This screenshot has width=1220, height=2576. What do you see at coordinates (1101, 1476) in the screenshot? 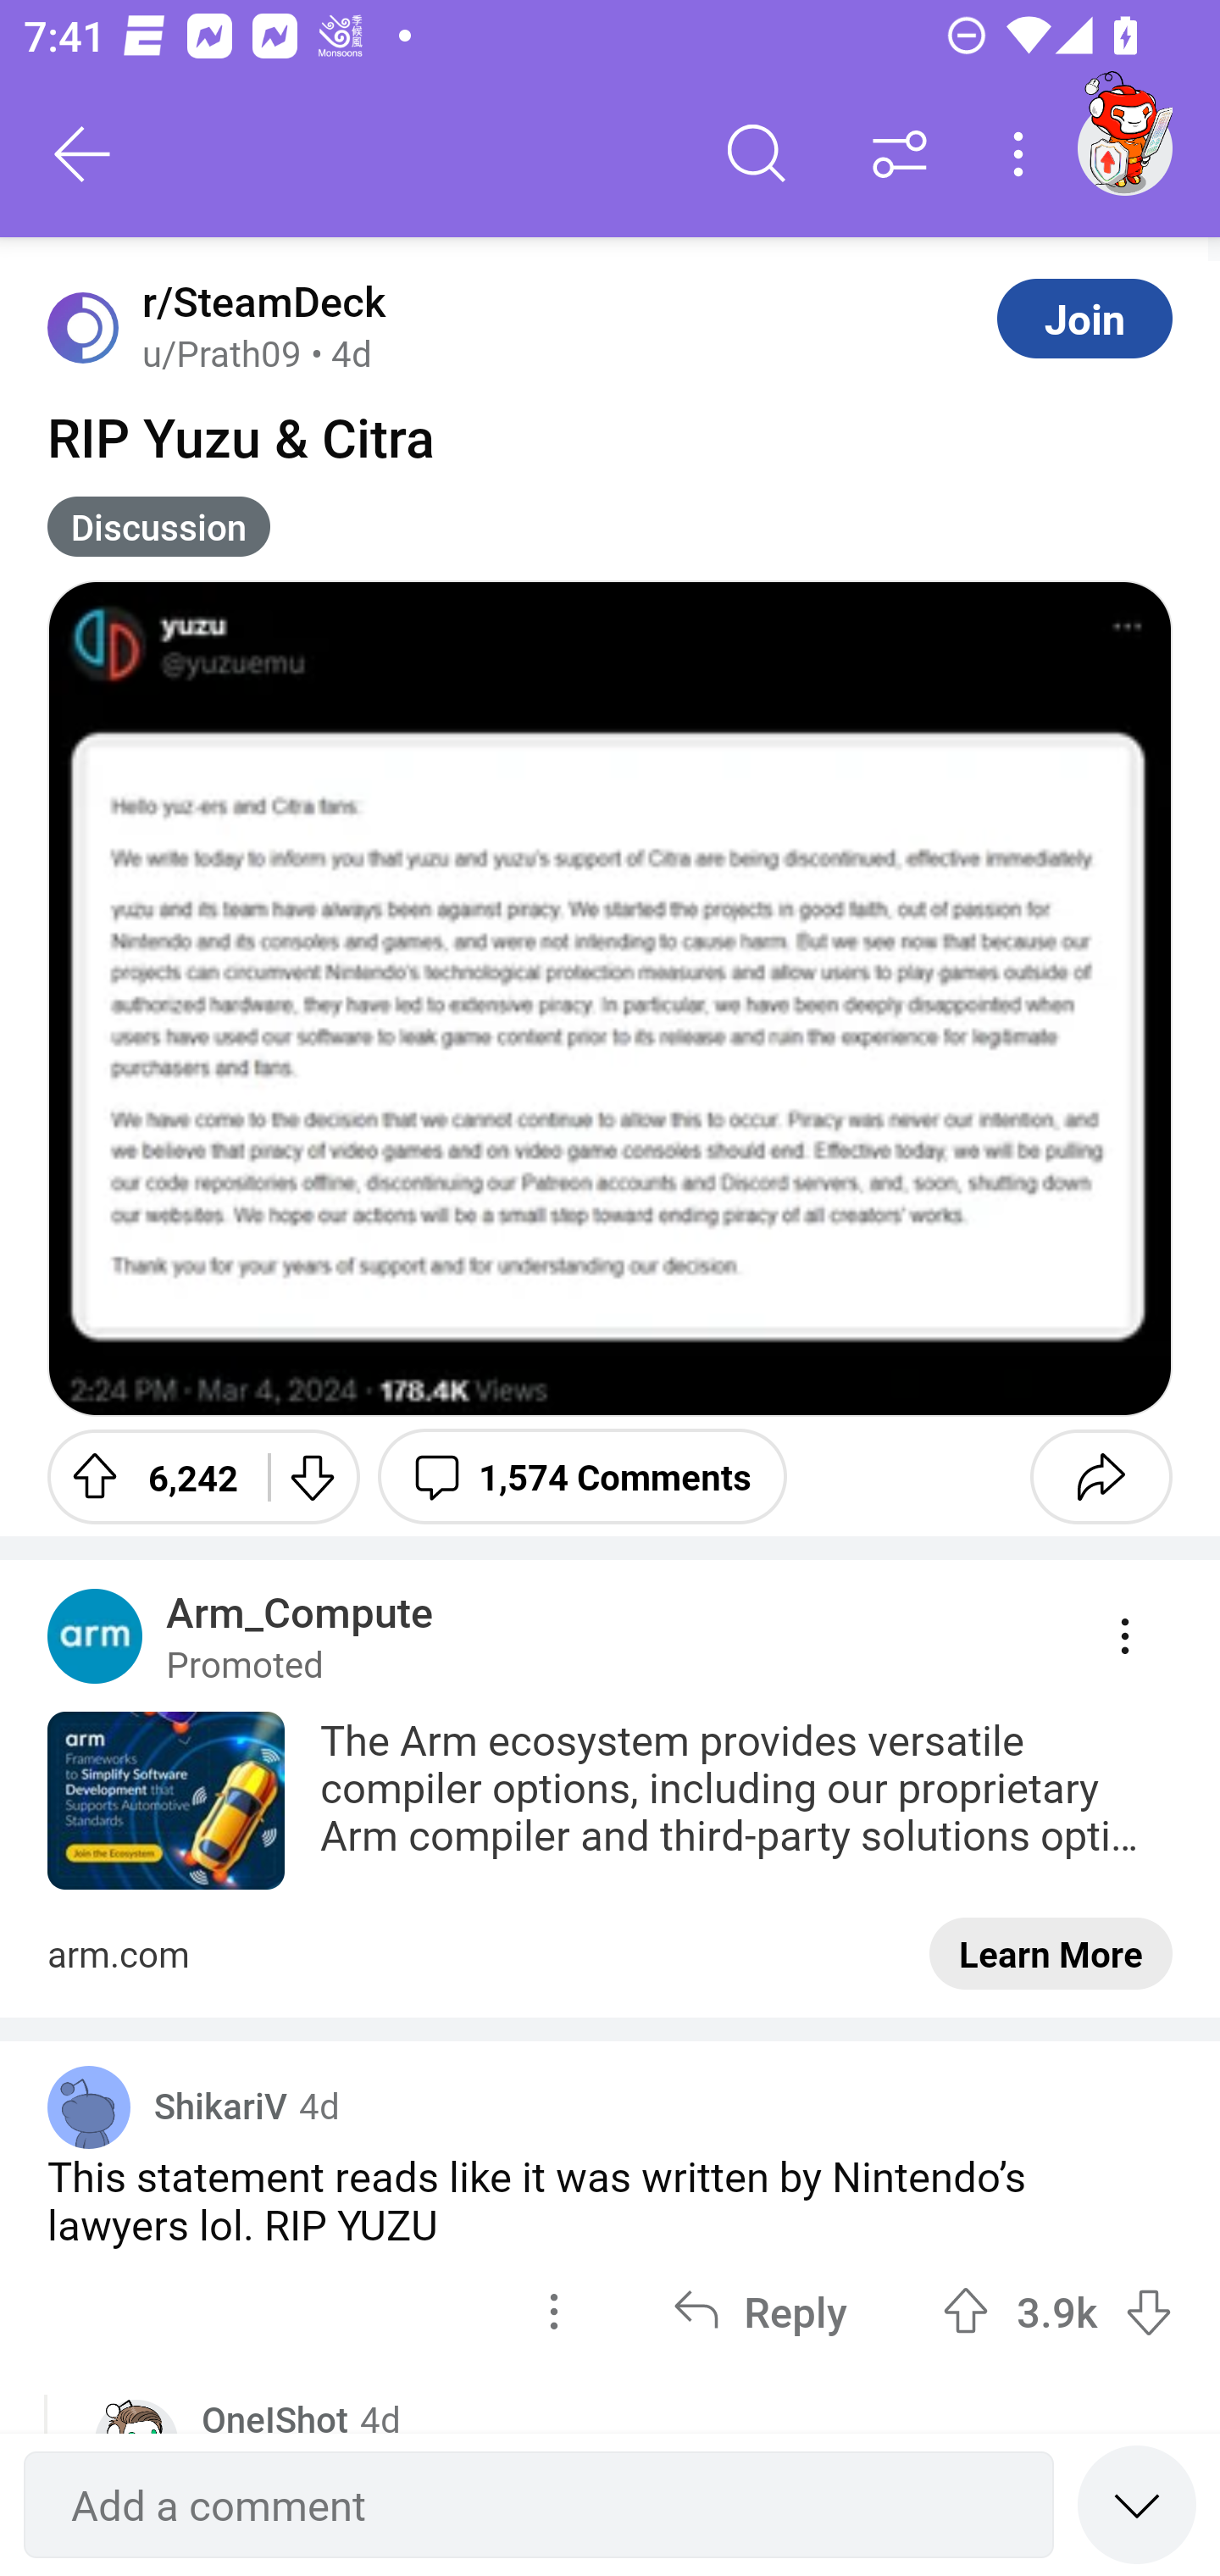
I see `Share` at bounding box center [1101, 1476].